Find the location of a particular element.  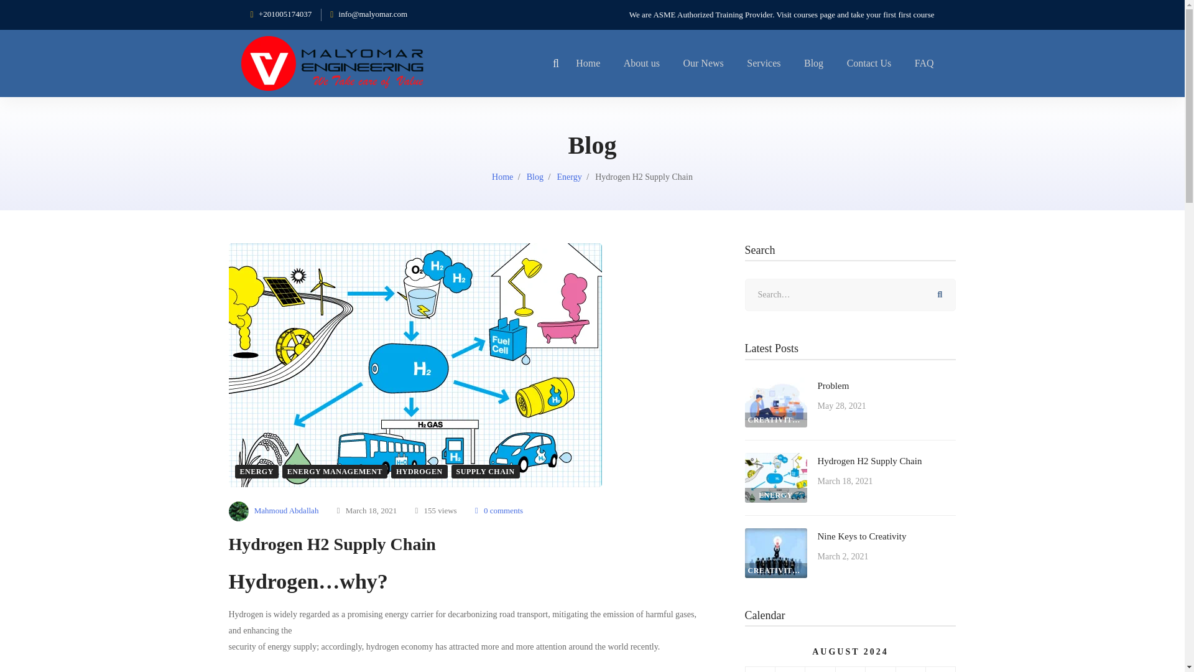

Contact Us is located at coordinates (869, 63).